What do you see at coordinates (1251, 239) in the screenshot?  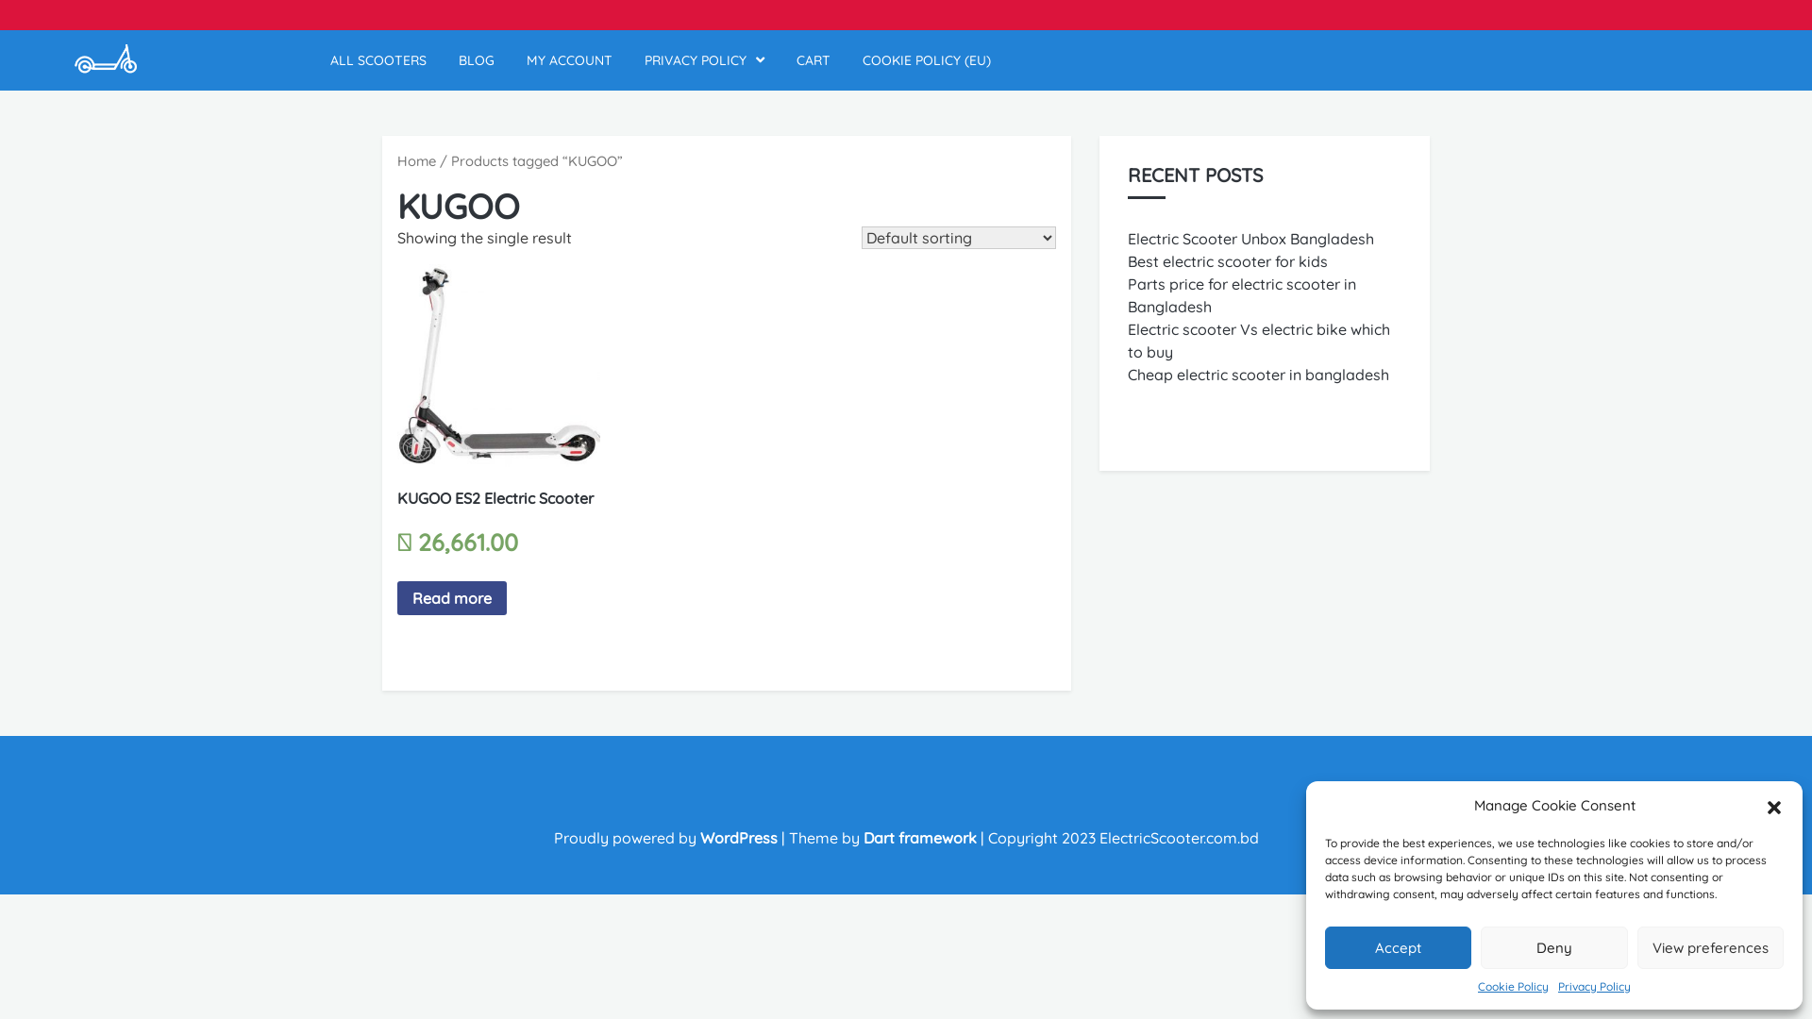 I see `Electric Scooter Unbox Bangladesh` at bounding box center [1251, 239].